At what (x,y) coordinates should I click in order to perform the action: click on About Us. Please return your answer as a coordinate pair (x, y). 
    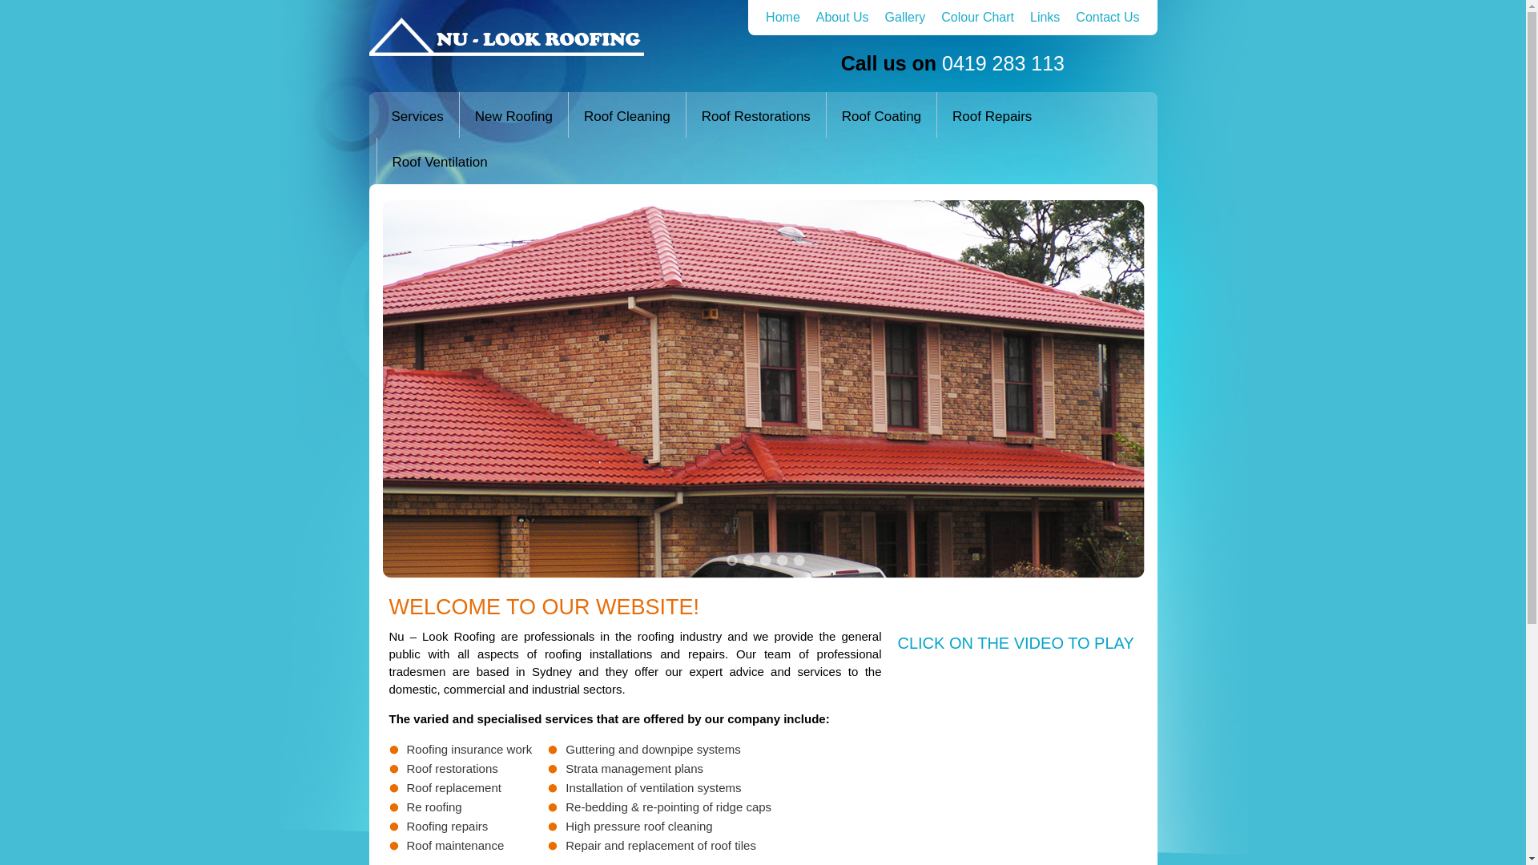
    Looking at the image, I should click on (843, 18).